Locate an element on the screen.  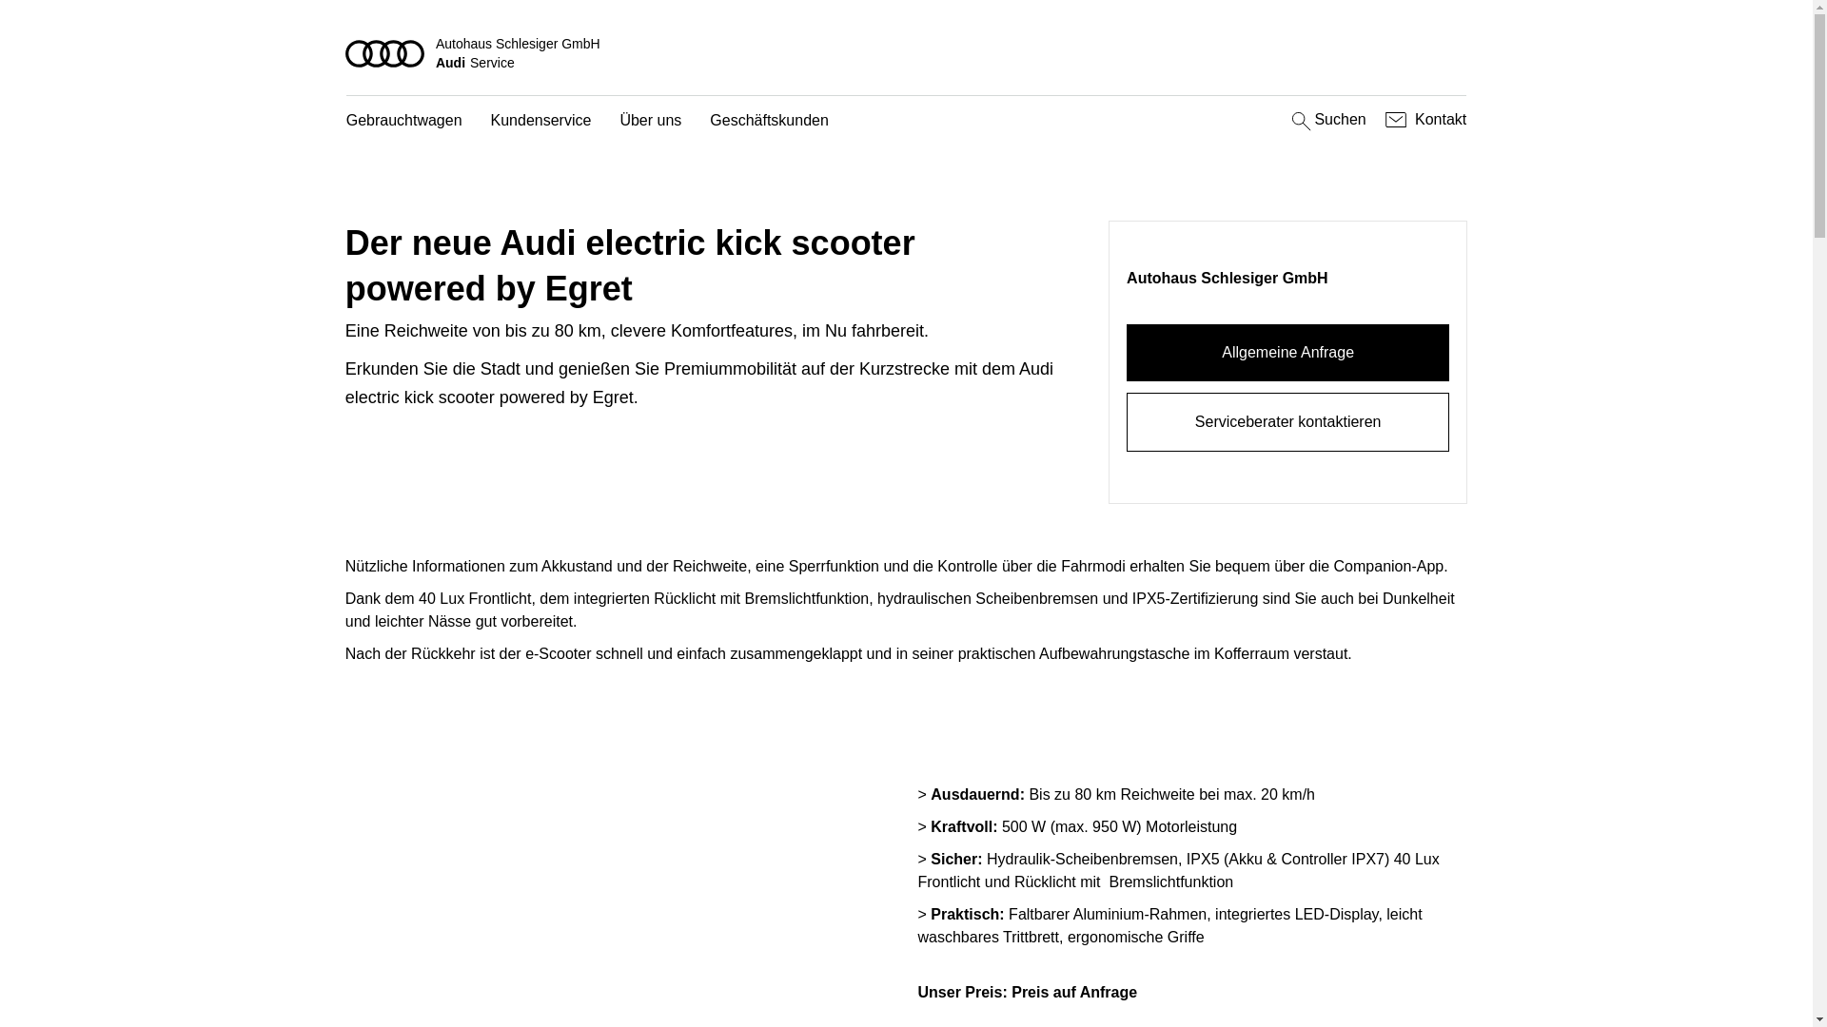
Gebrauchtwagen is located at coordinates (404, 122).